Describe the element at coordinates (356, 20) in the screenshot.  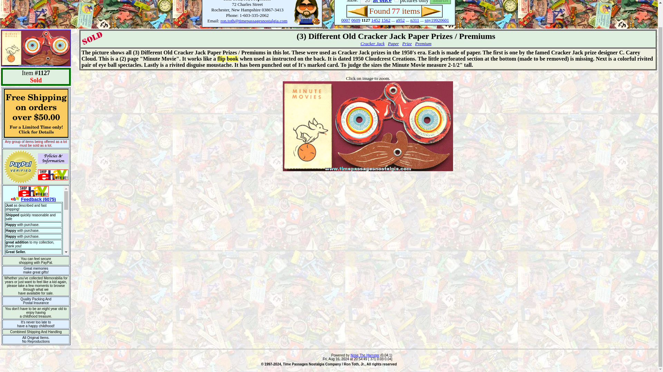
I see `0609` at that location.